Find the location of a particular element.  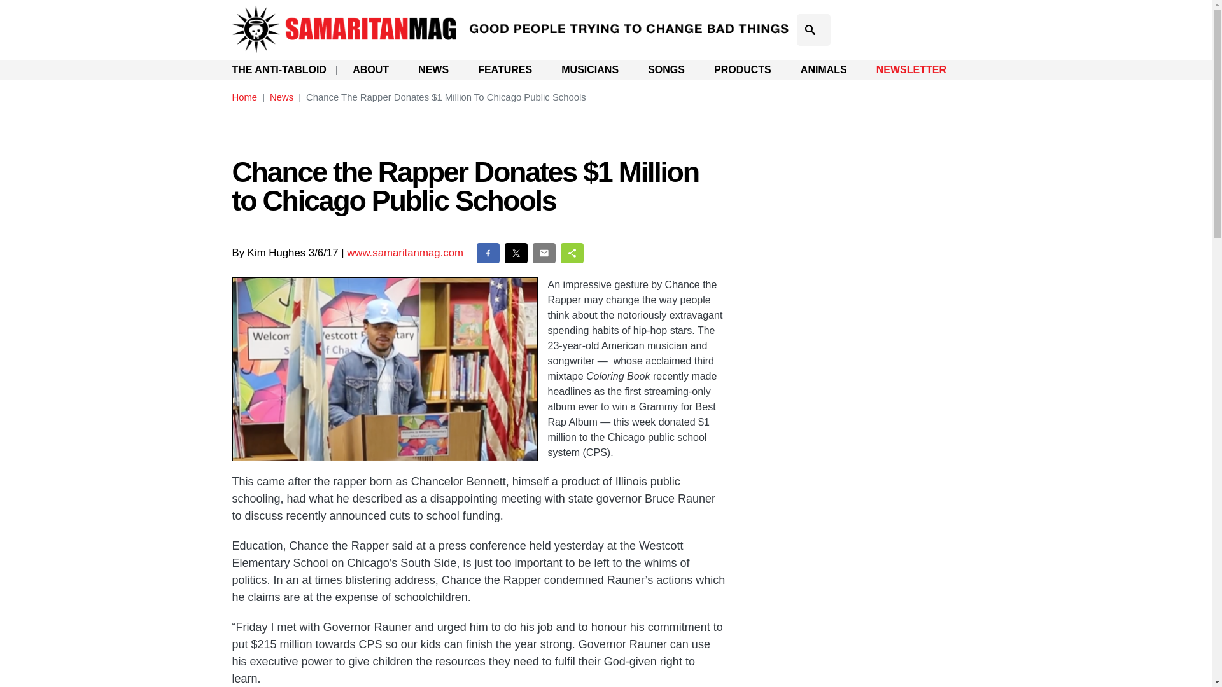

Home is located at coordinates (244, 97).